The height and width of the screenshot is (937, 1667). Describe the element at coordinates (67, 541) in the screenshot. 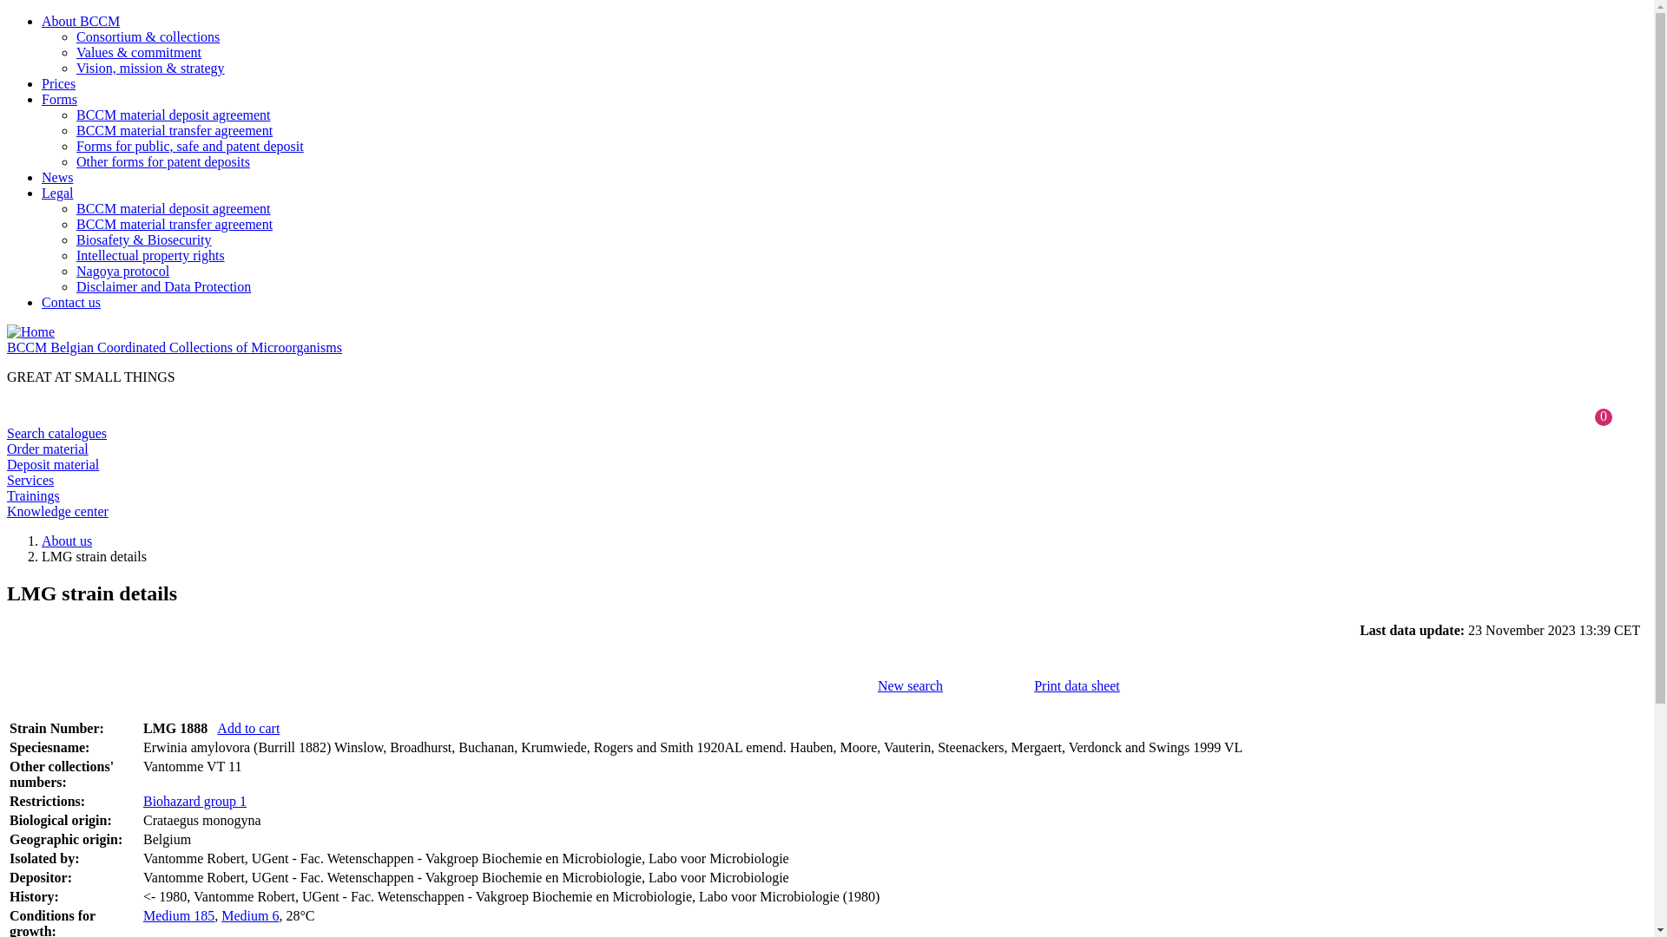

I see `About us` at that location.